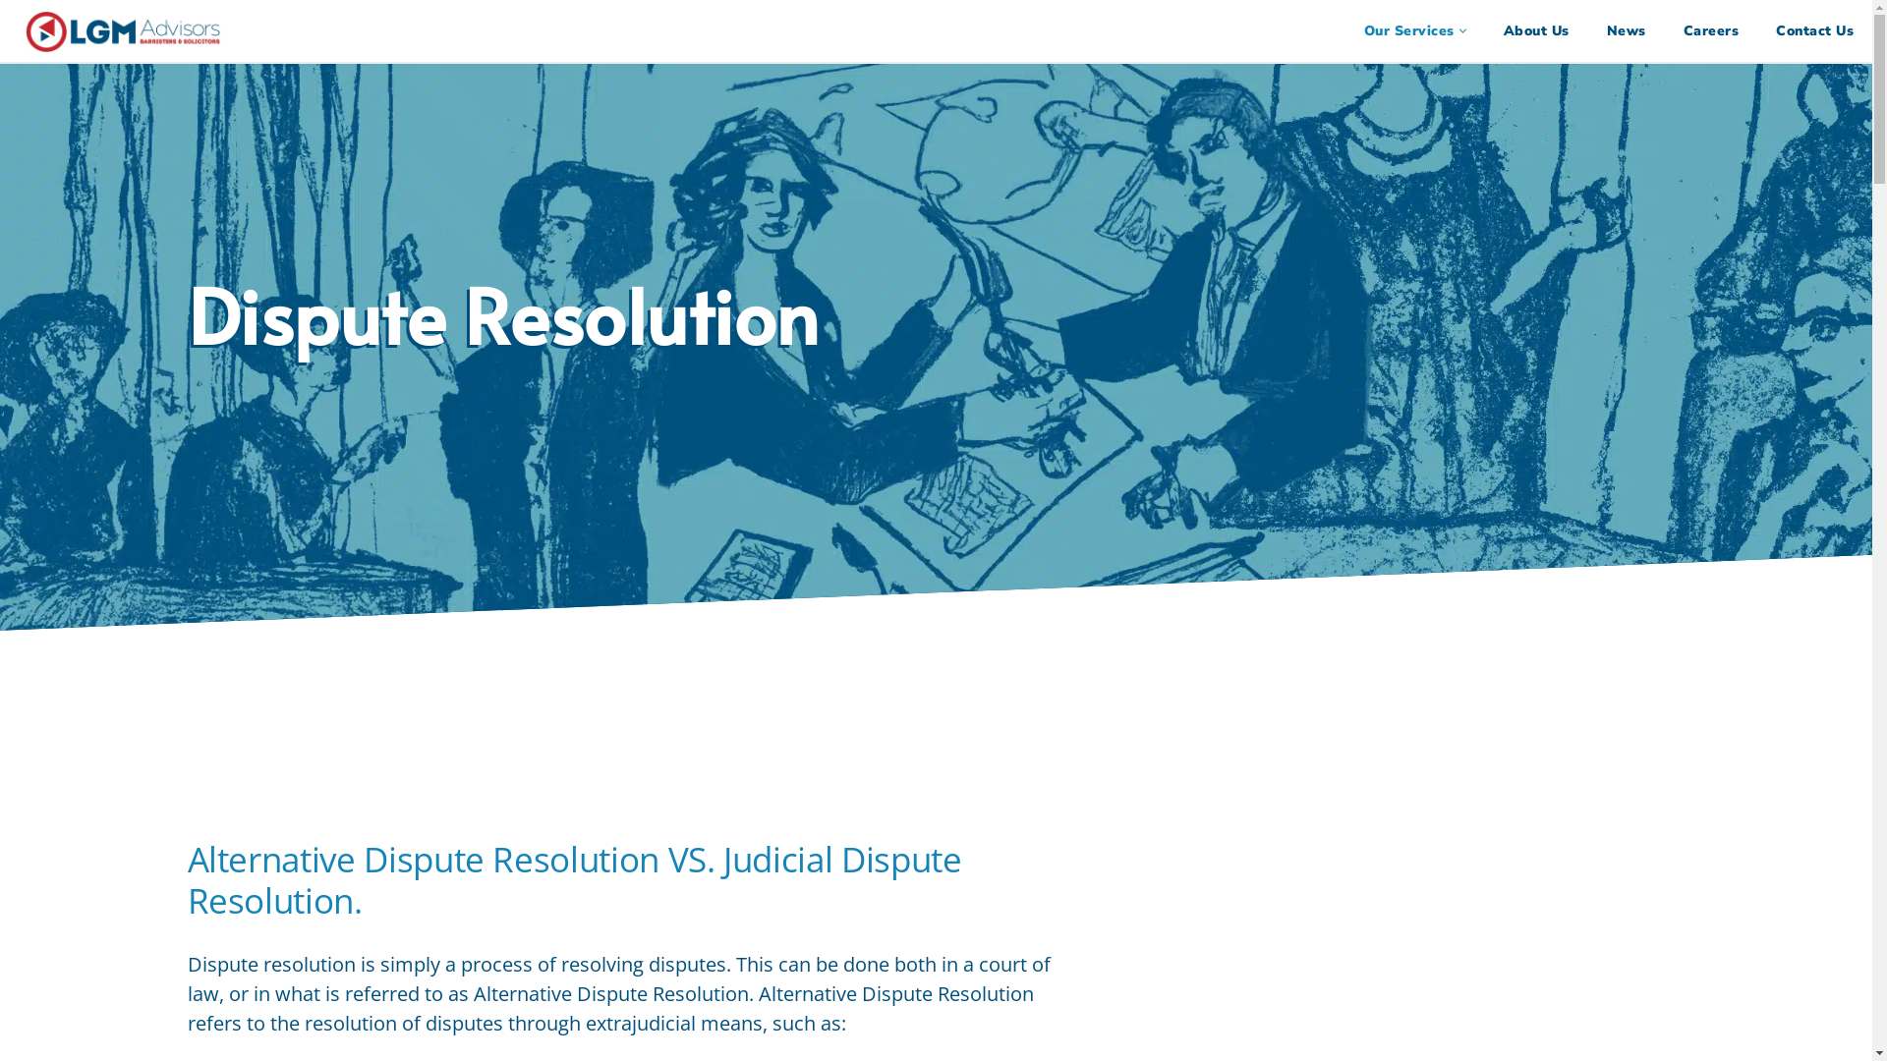  What do you see at coordinates (1409, 31) in the screenshot?
I see `Our Services` at bounding box center [1409, 31].